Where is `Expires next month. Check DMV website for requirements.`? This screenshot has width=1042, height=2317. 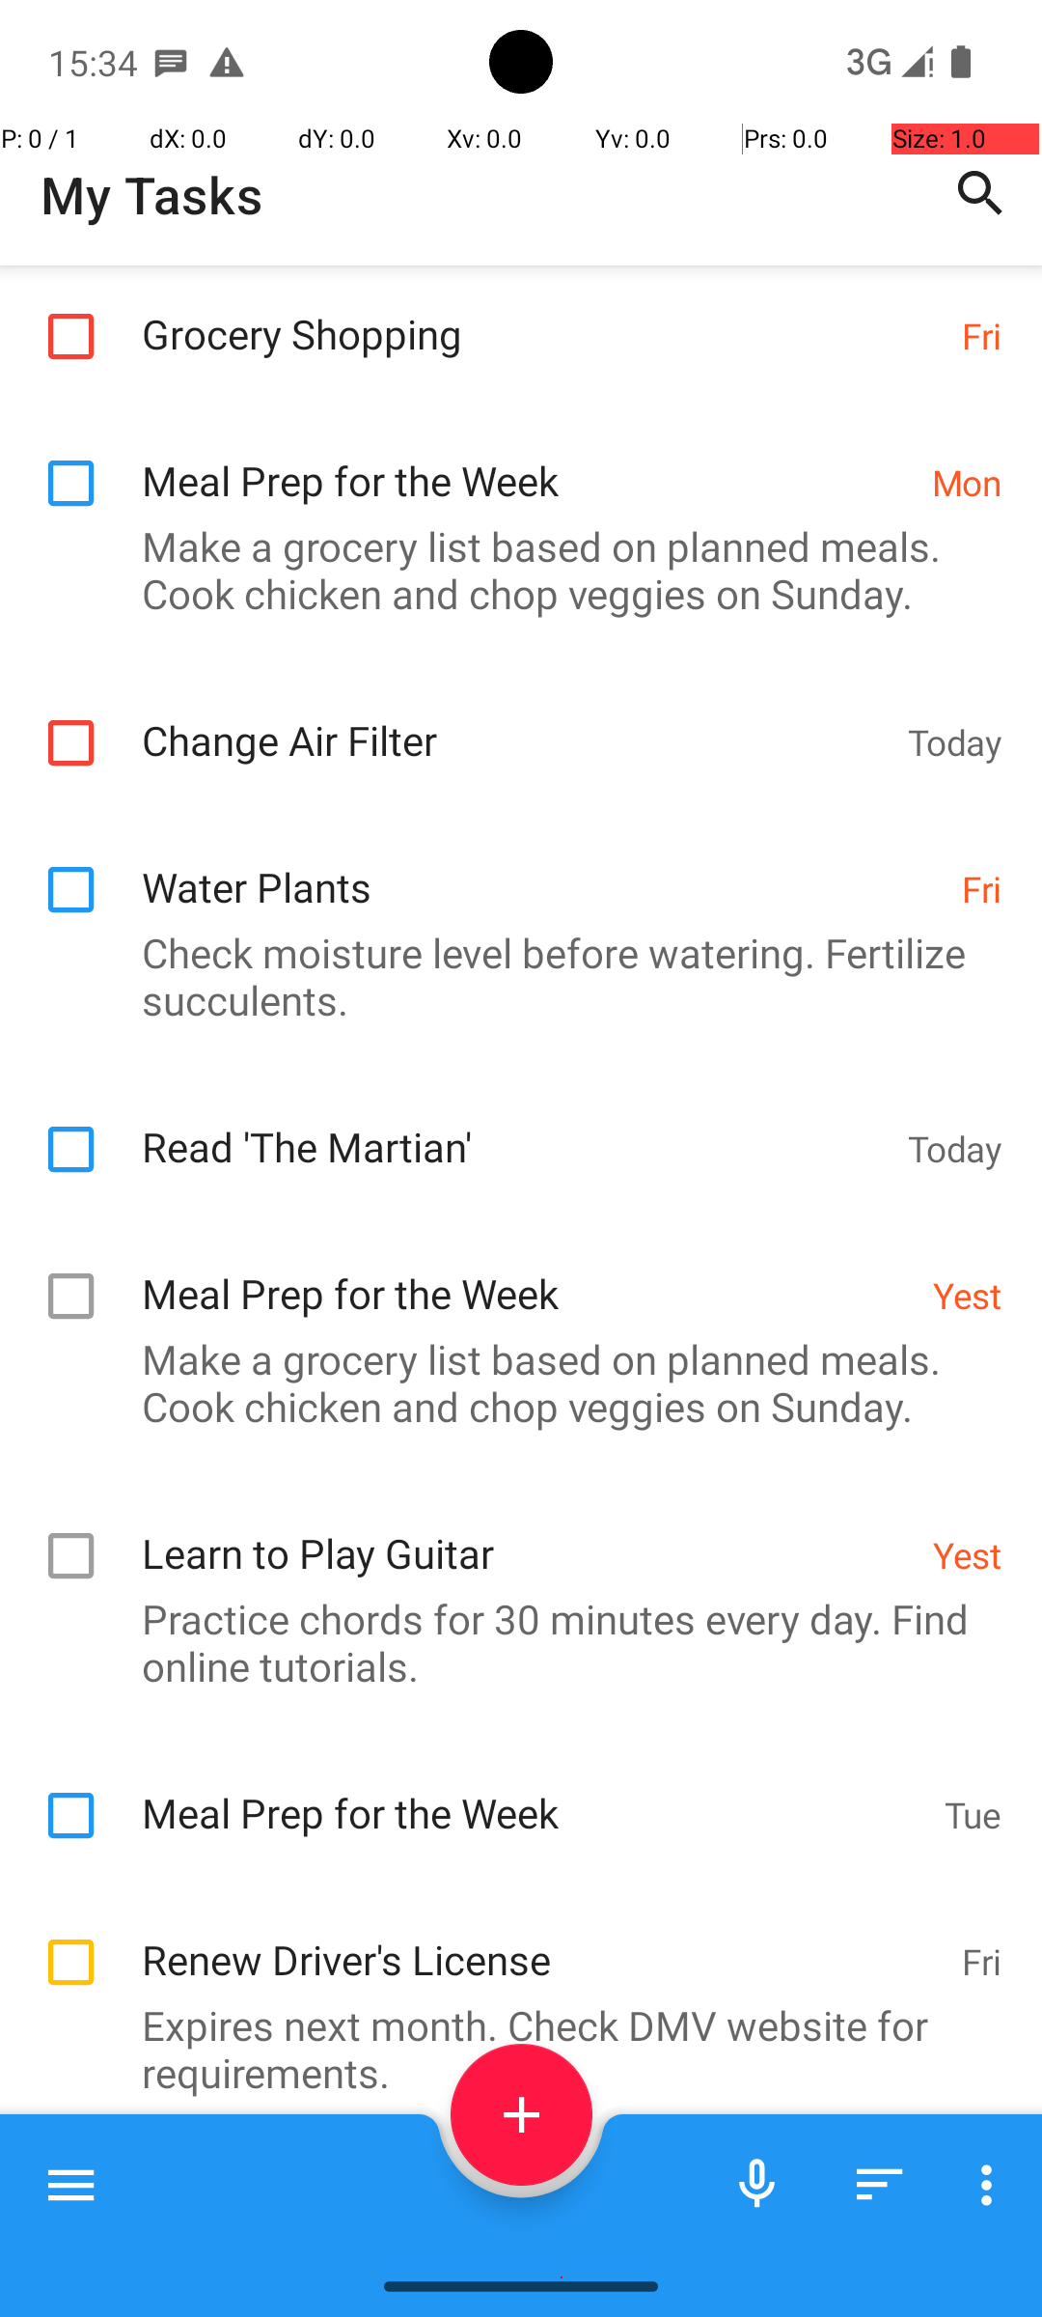
Expires next month. Check DMV website for requirements. is located at coordinates (511, 2049).